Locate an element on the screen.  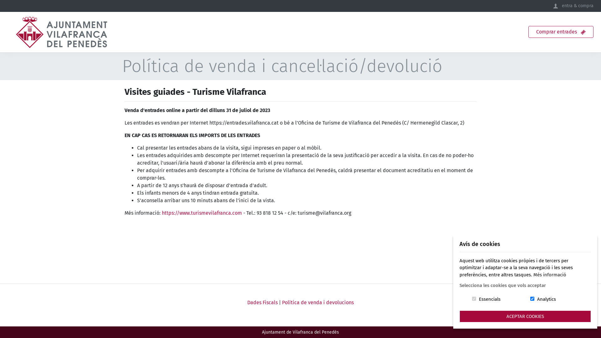
https://www.turismevilafranca.com is located at coordinates (202, 213).